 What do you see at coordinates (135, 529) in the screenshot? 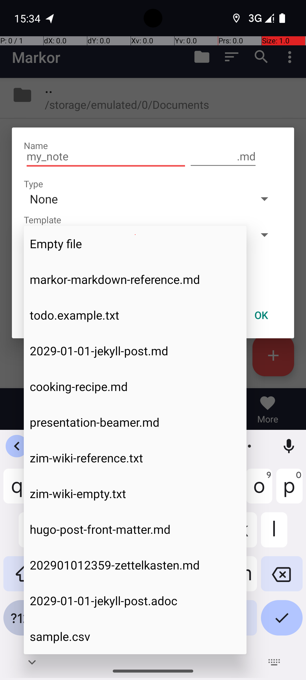
I see `hugo-post-front-matter.md` at bounding box center [135, 529].